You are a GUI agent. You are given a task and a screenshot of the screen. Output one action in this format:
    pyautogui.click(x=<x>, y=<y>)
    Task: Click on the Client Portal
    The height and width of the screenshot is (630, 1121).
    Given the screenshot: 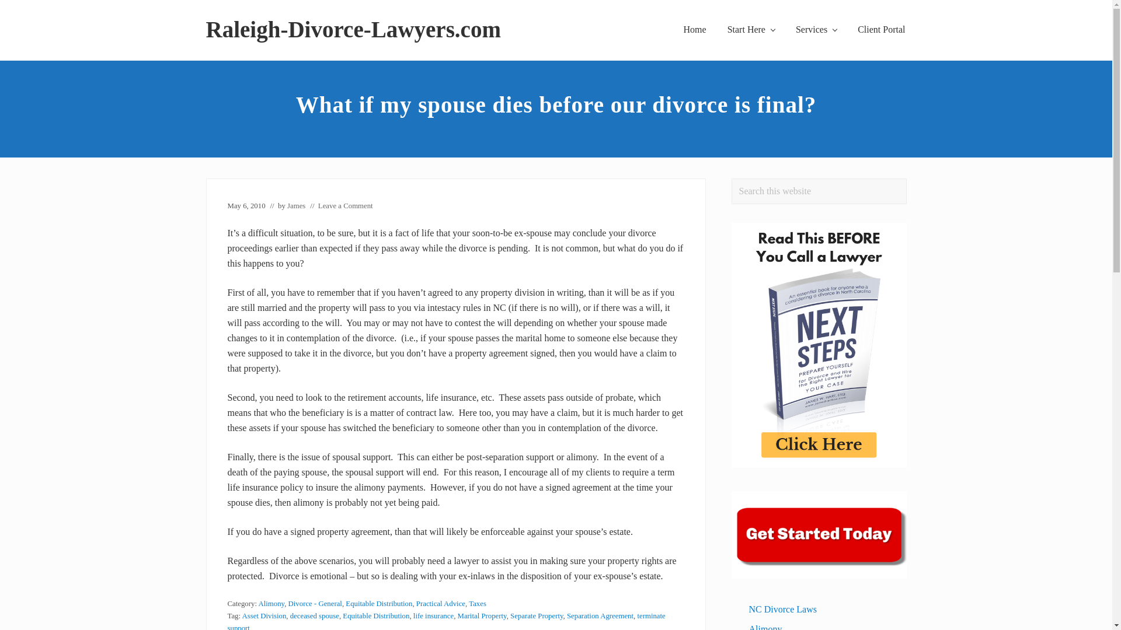 What is the action you would take?
    pyautogui.click(x=882, y=29)
    